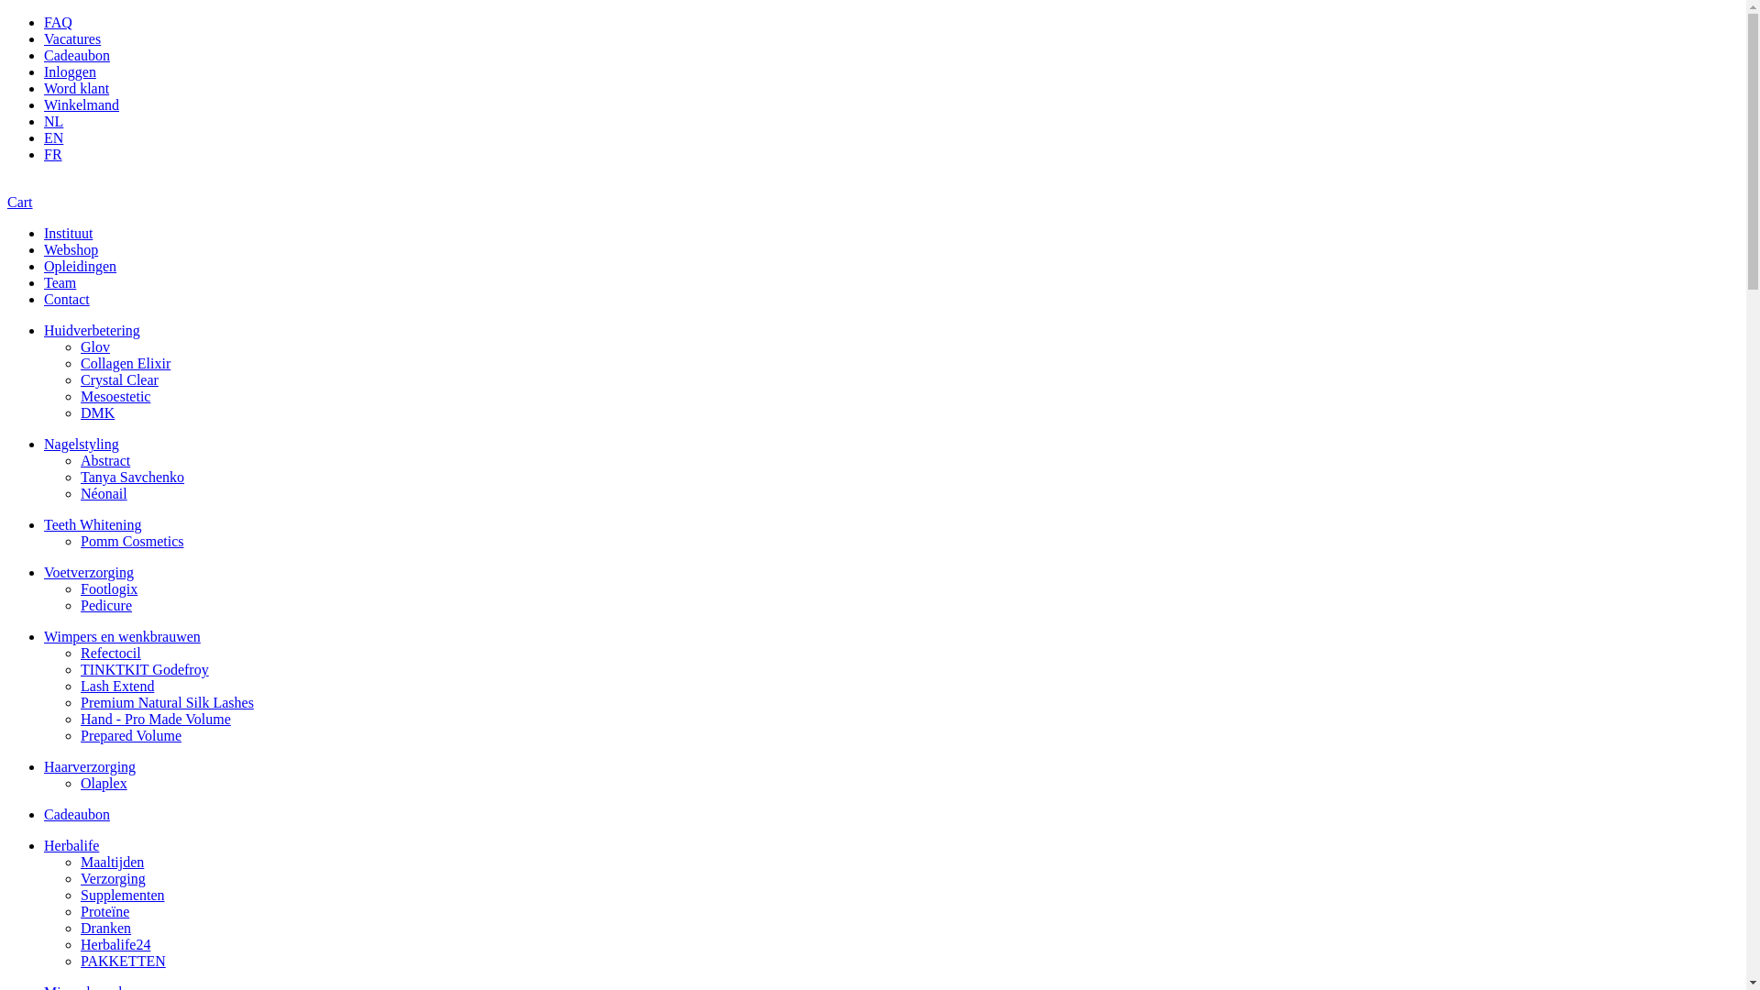 The image size is (1760, 990). Describe the element at coordinates (77, 88) in the screenshot. I see `Word klant` at that location.